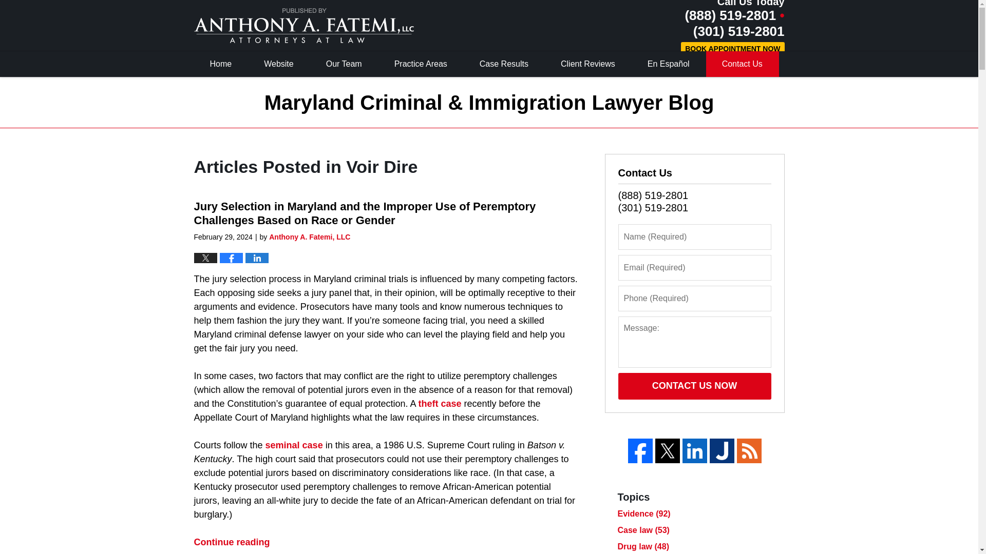 The height and width of the screenshot is (554, 986). What do you see at coordinates (279, 64) in the screenshot?
I see `Website` at bounding box center [279, 64].